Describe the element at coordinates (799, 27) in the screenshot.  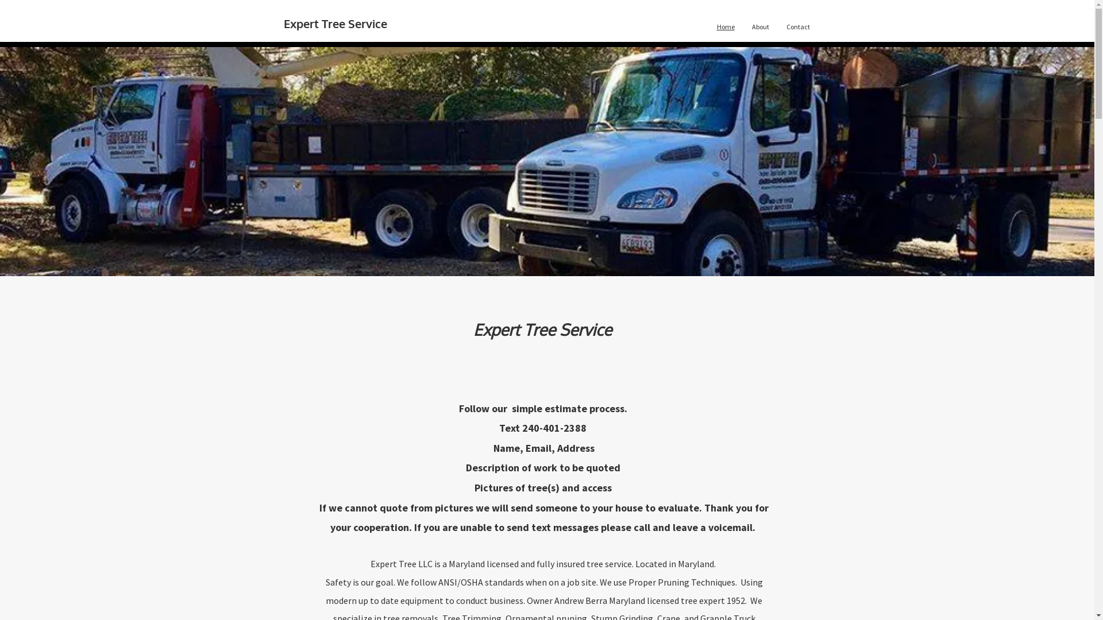
I see `Contact` at that location.